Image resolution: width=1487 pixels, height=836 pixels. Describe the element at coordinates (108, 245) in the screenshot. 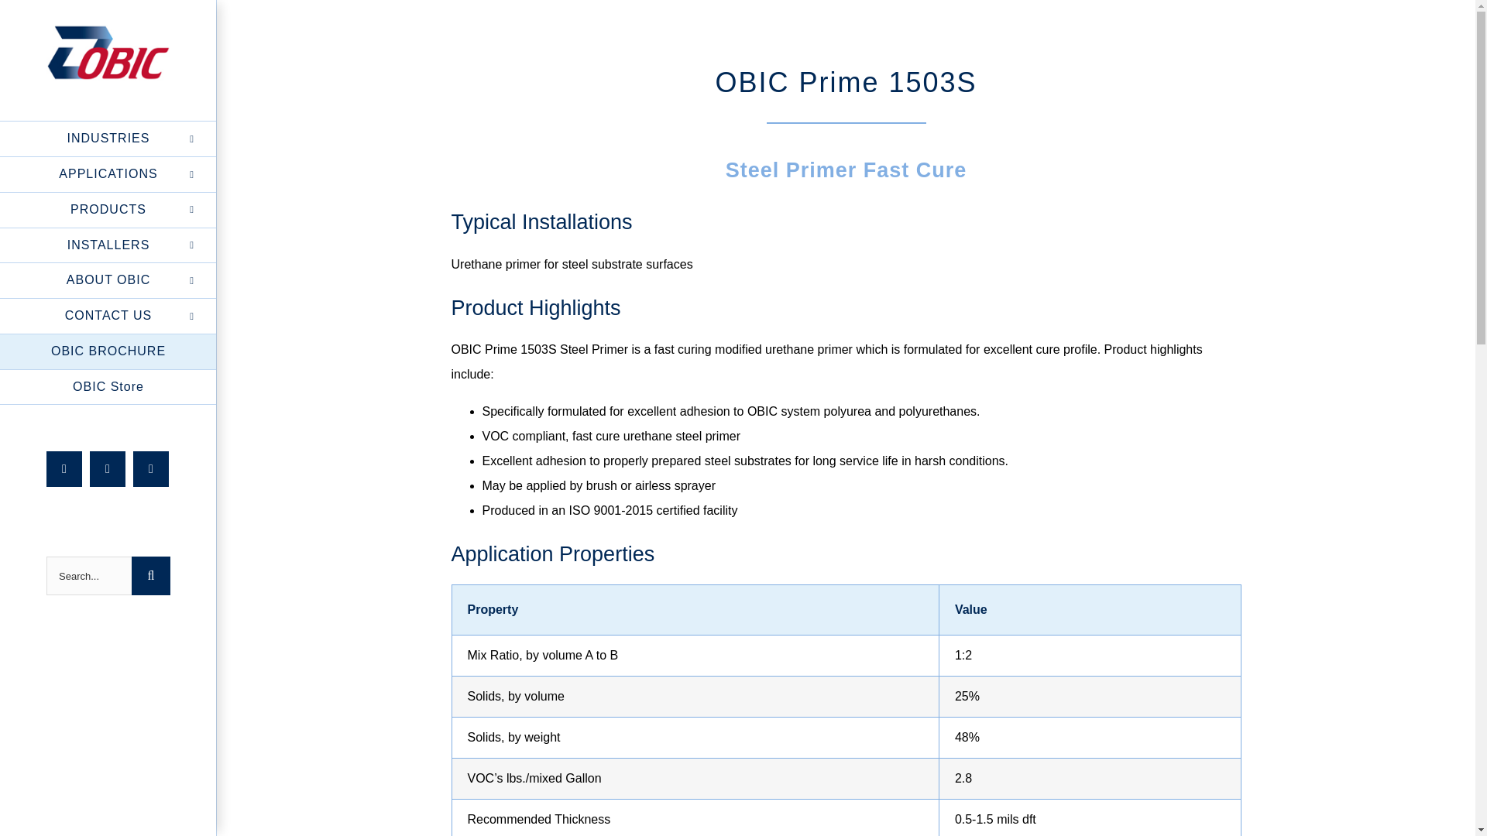

I see `INSTALLERS` at that location.